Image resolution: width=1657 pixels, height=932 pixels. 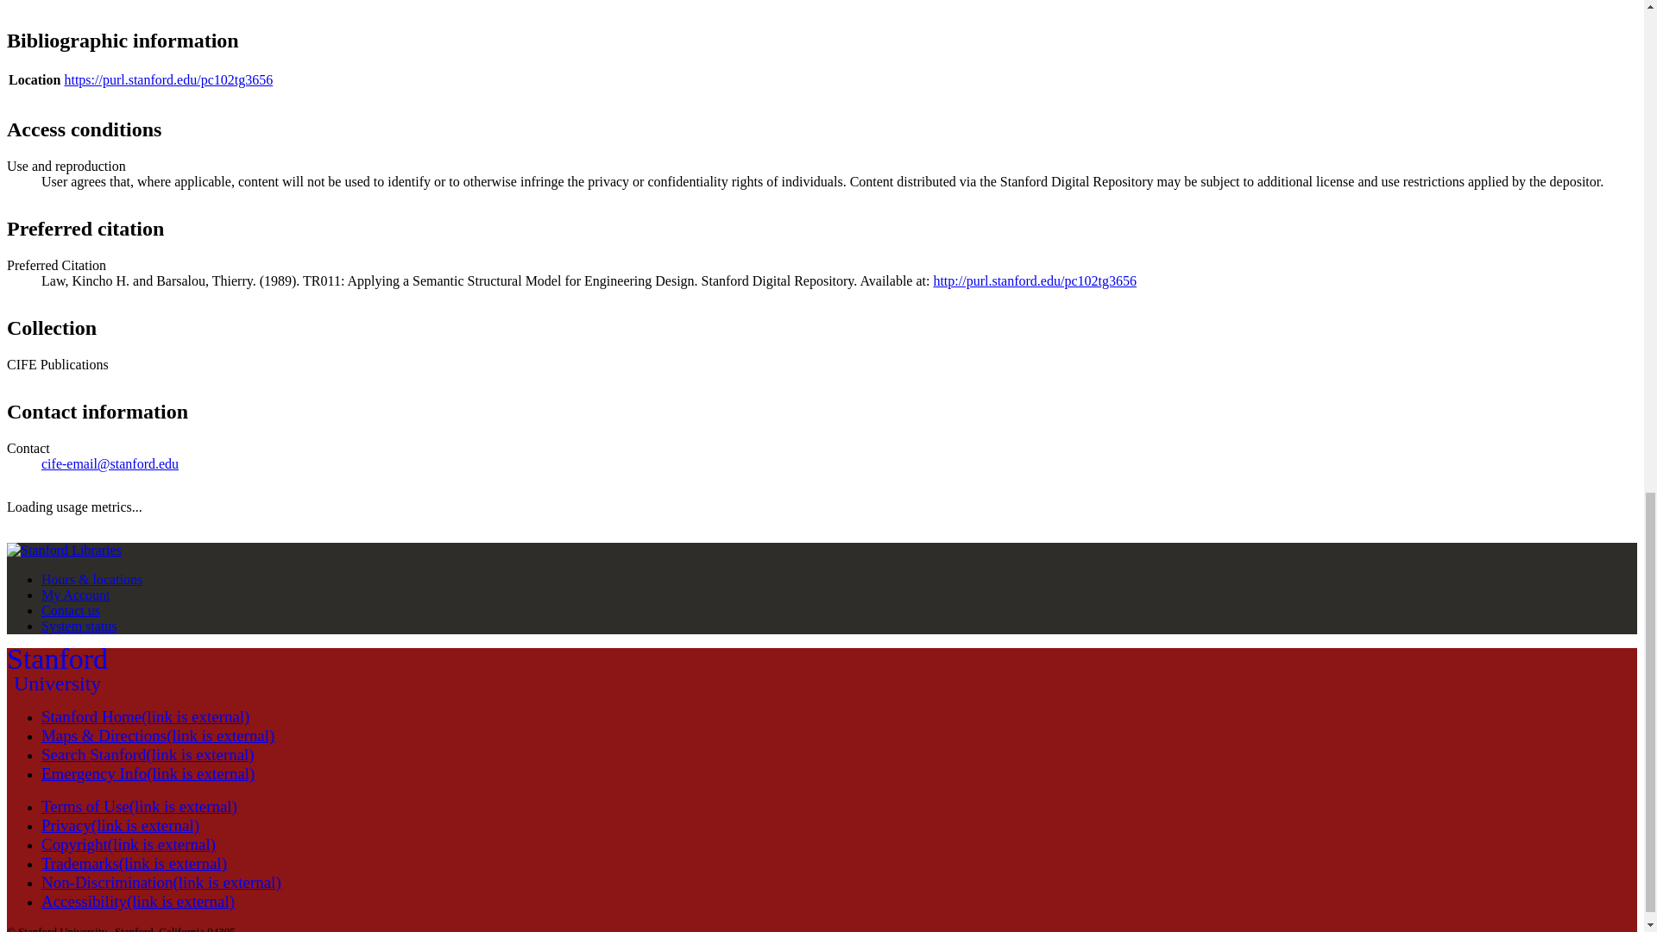 I want to click on Terms of use for sites, so click(x=139, y=806).